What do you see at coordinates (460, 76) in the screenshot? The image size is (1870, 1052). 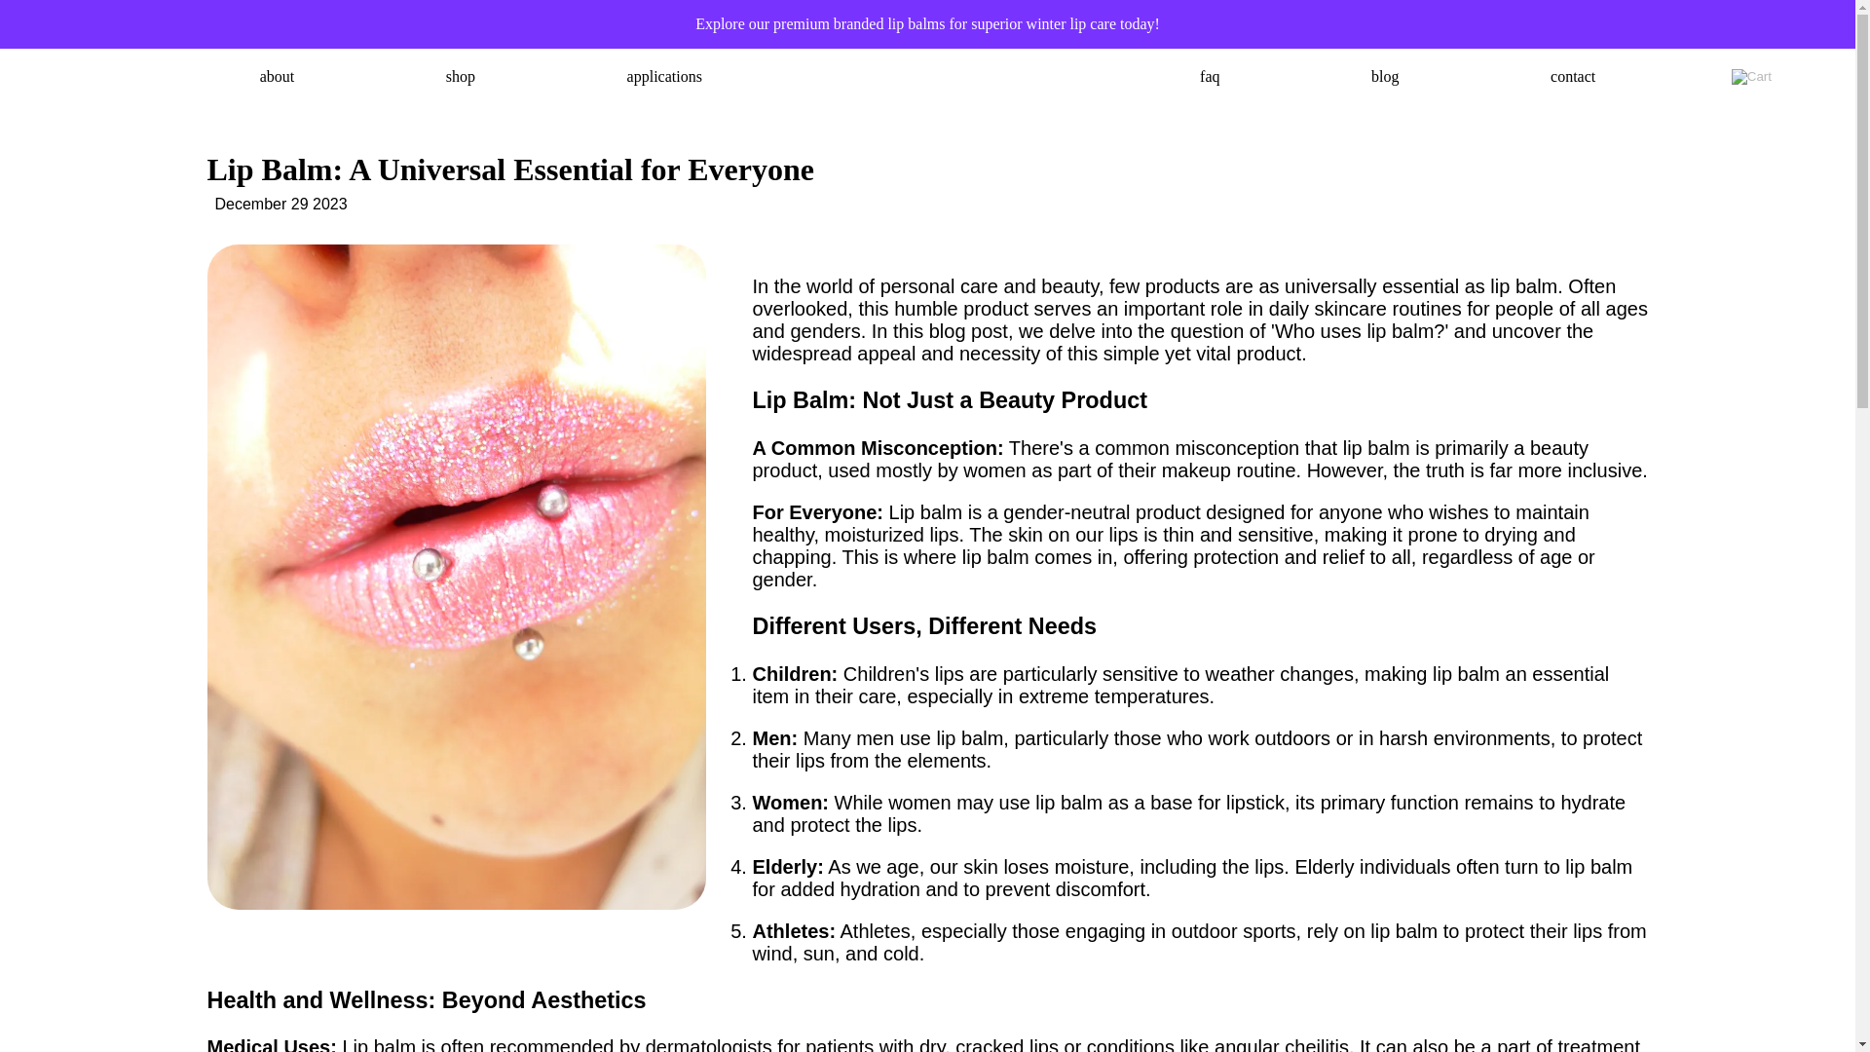 I see `shop` at bounding box center [460, 76].